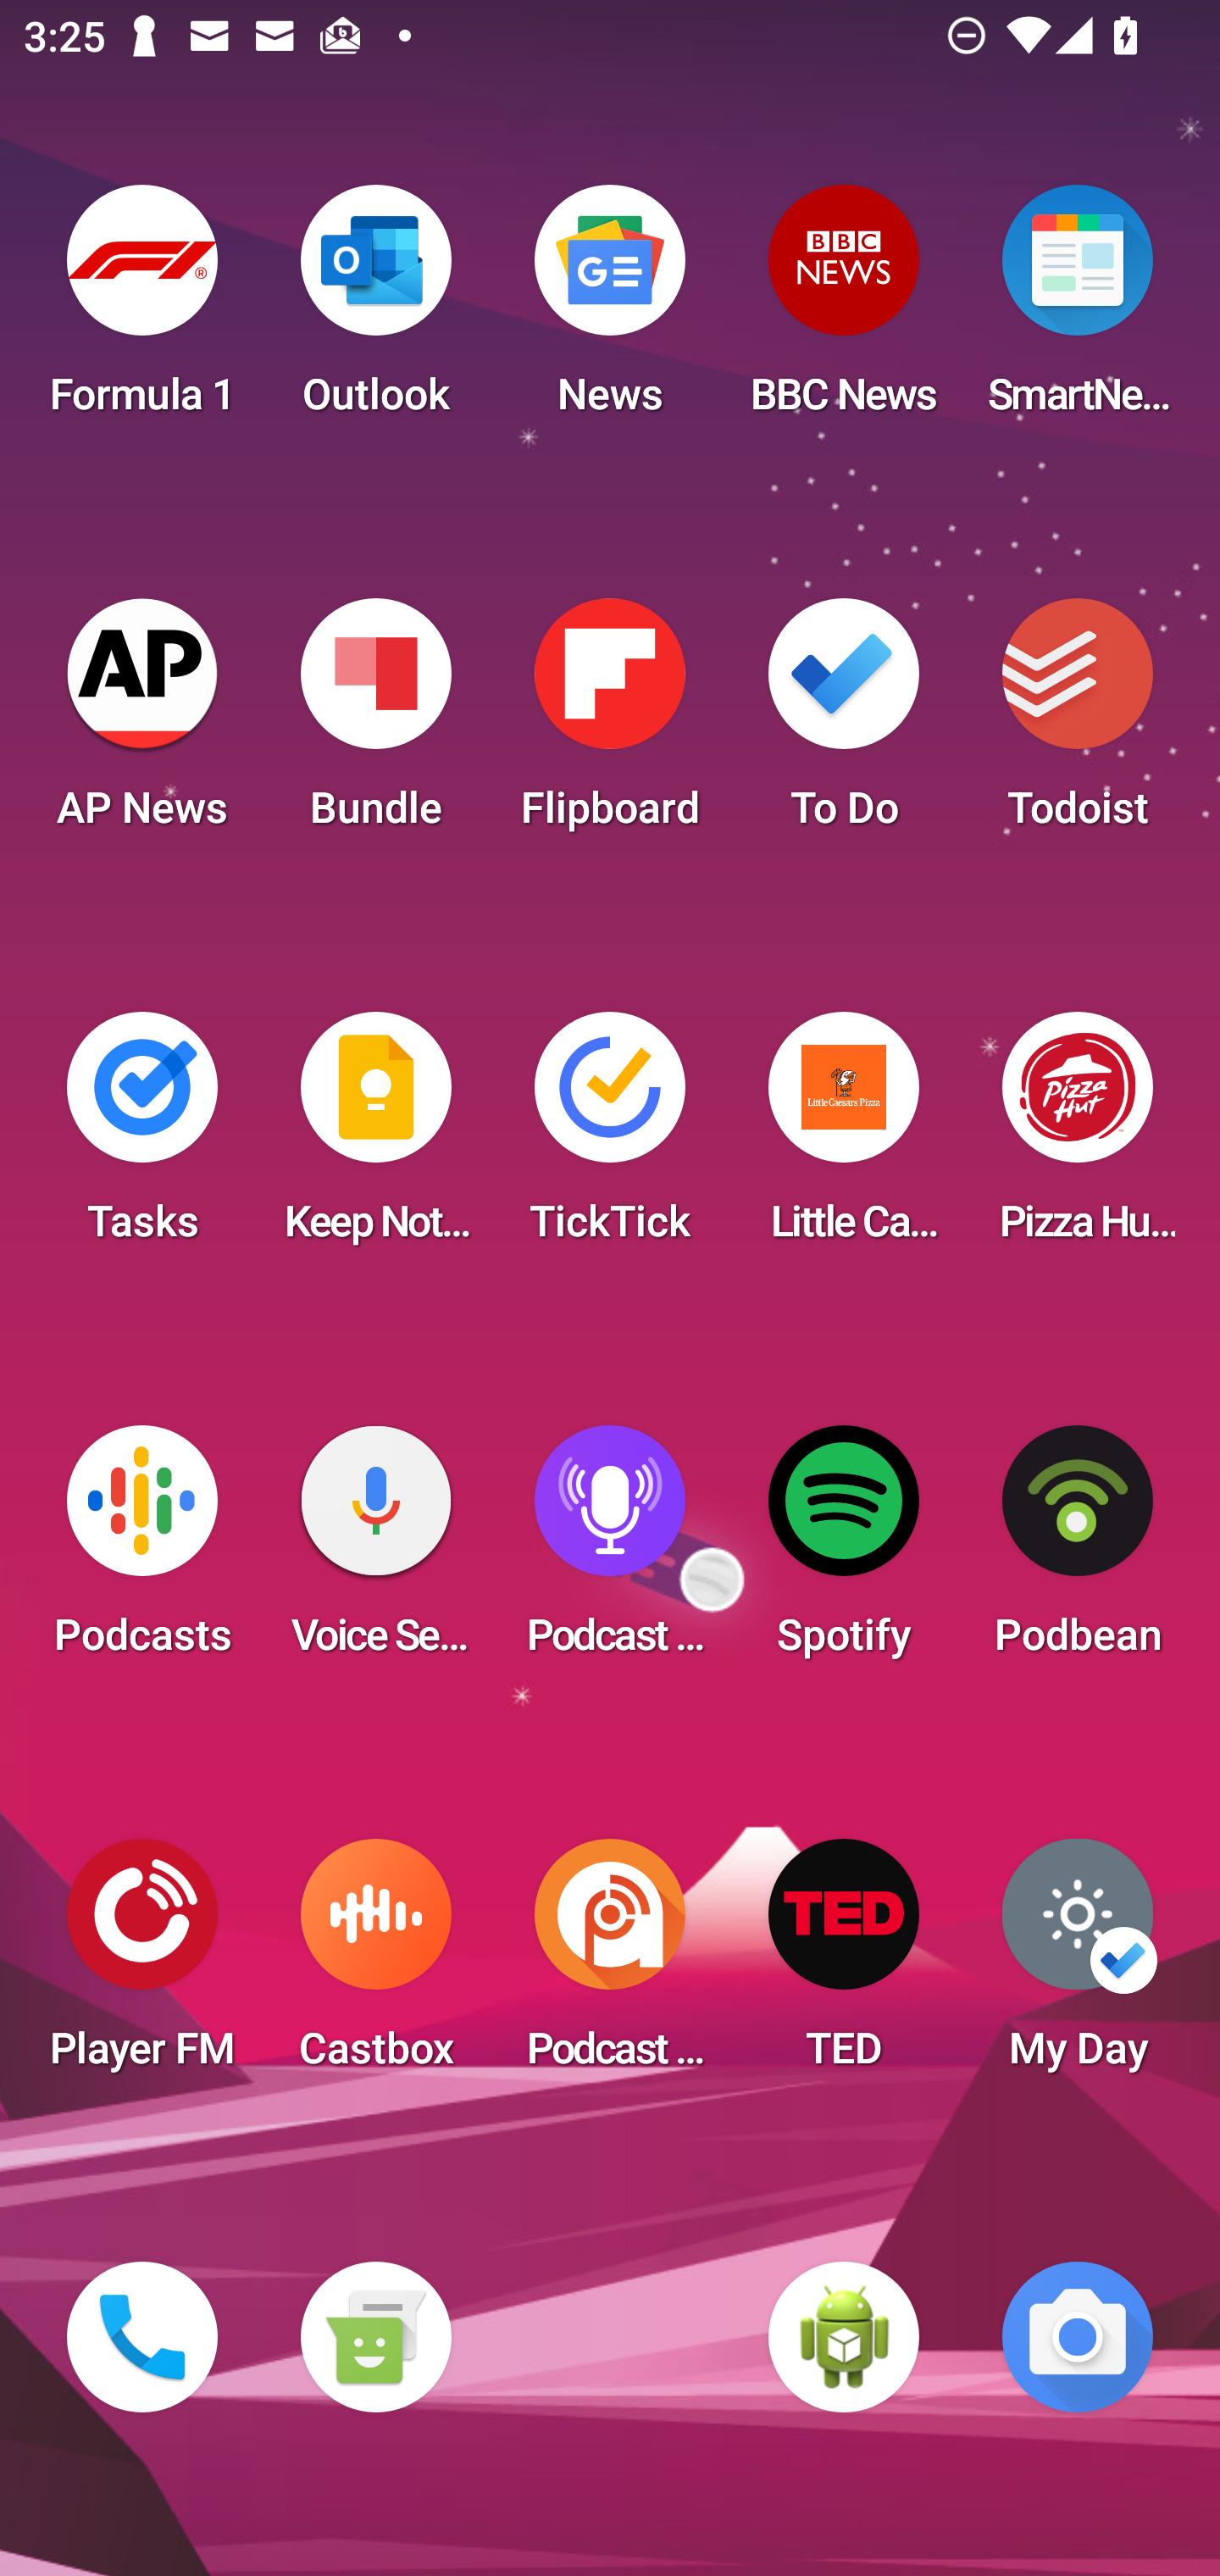  What do you see at coordinates (610, 1964) in the screenshot?
I see `Podcast Addict` at bounding box center [610, 1964].